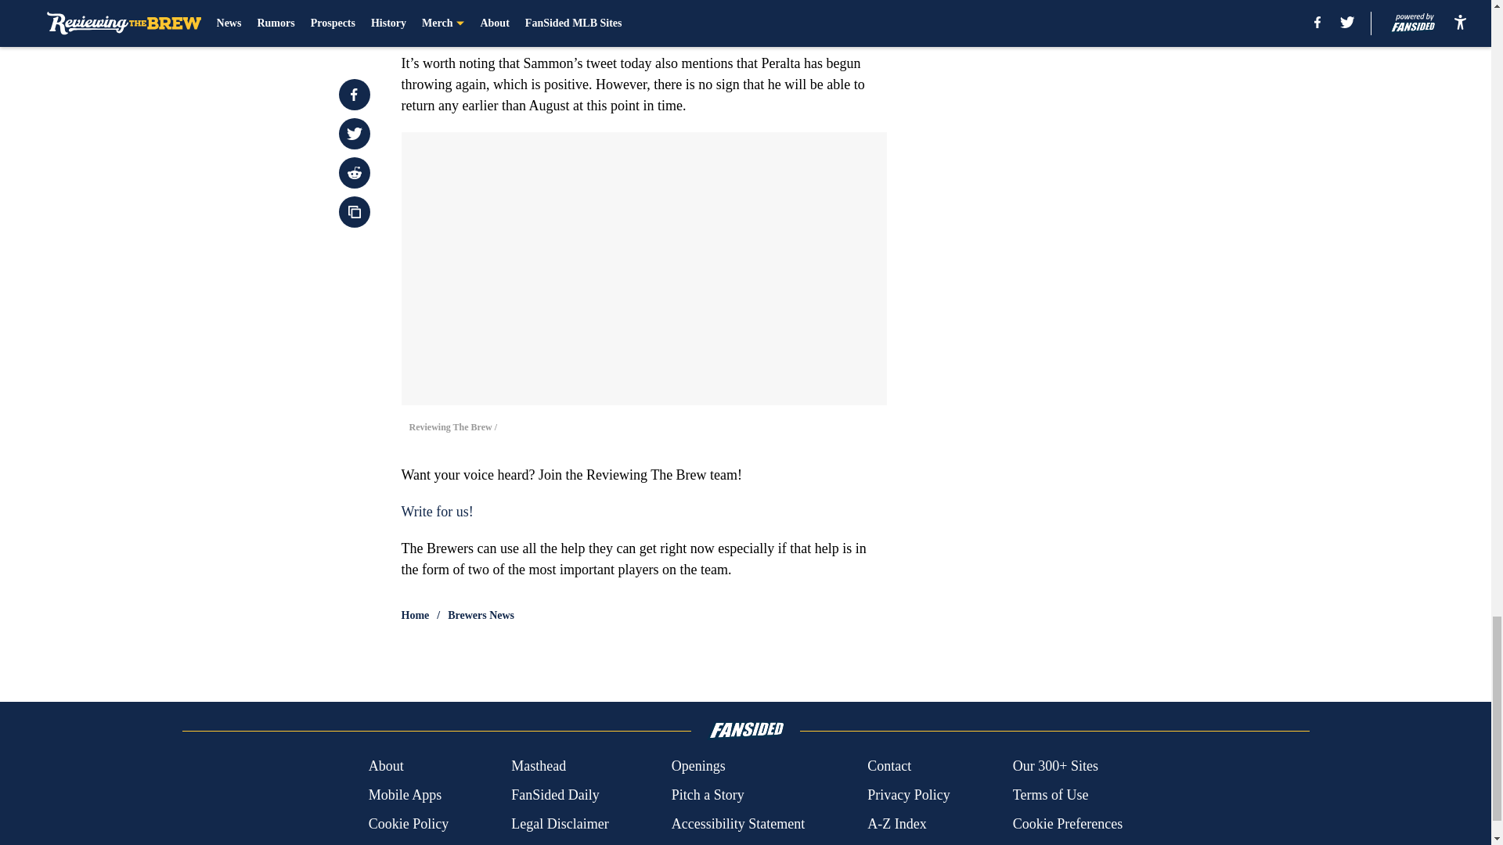  What do you see at coordinates (405, 795) in the screenshot?
I see `Mobile Apps` at bounding box center [405, 795].